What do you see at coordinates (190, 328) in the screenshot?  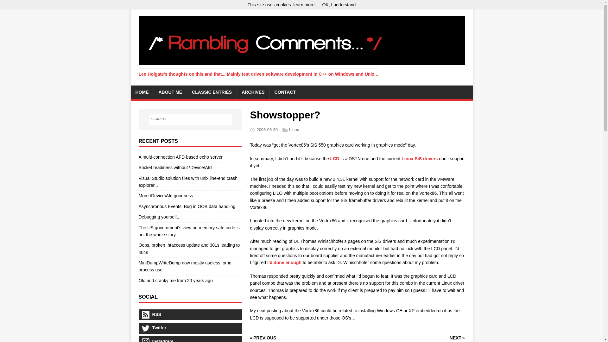 I see `Twitter` at bounding box center [190, 328].